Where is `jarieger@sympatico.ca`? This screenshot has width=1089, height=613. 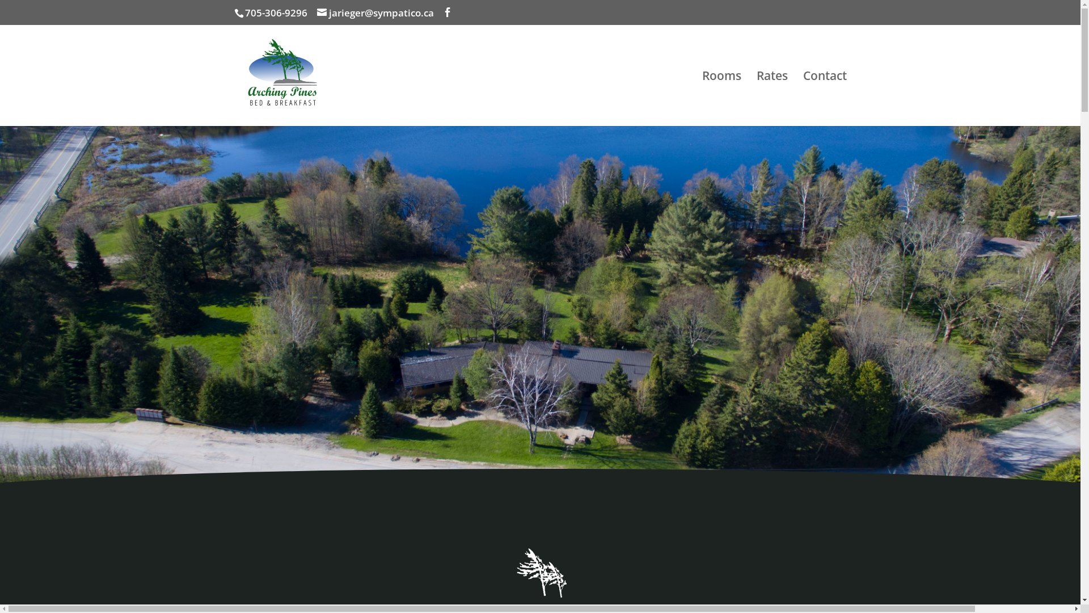 jarieger@sympatico.ca is located at coordinates (375, 12).